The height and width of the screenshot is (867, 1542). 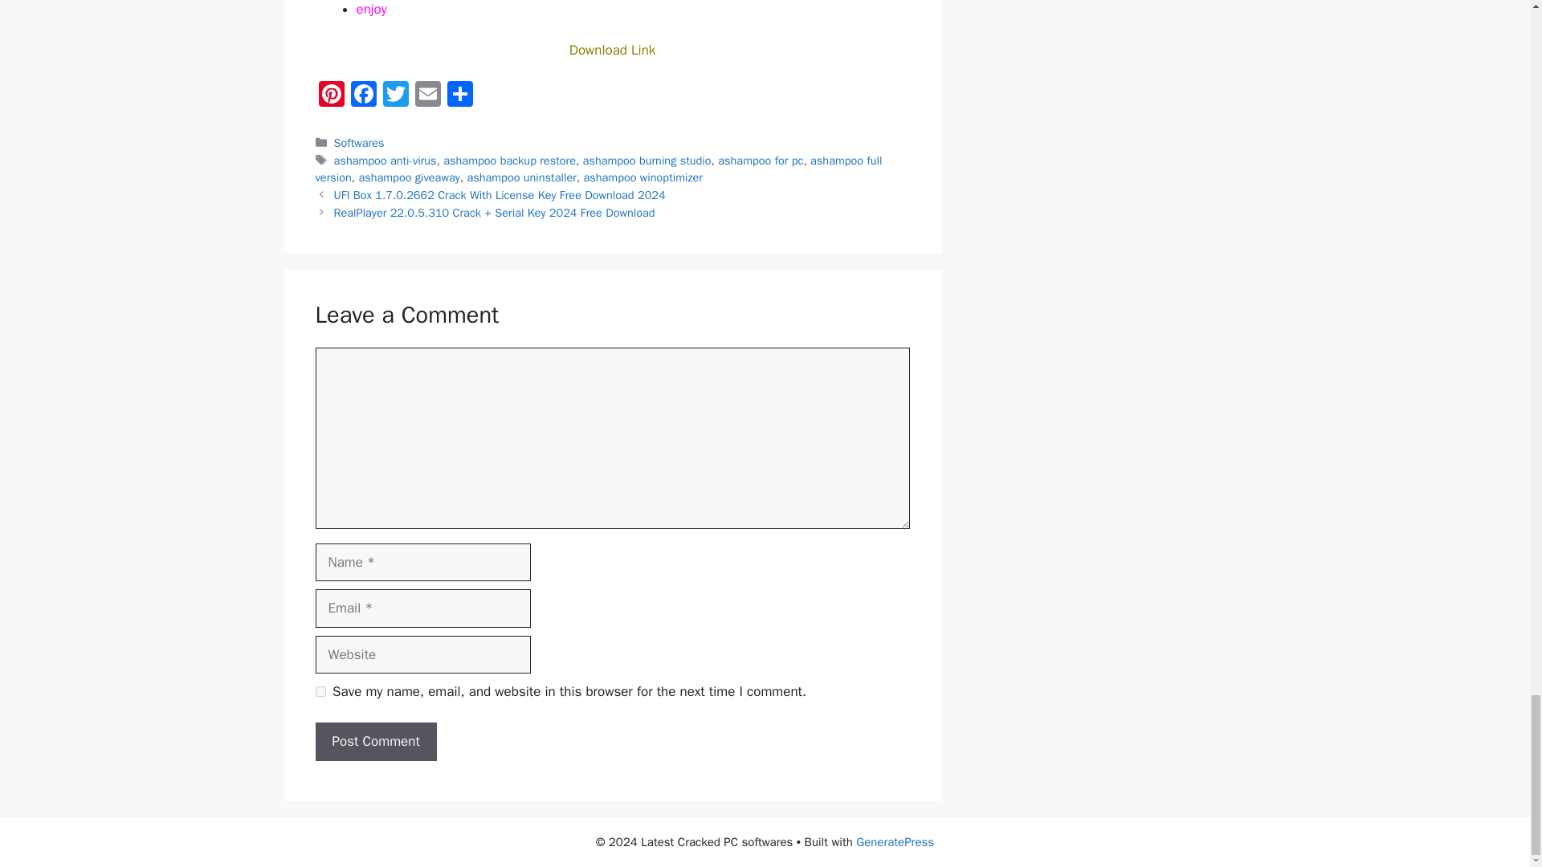 I want to click on yes, so click(x=320, y=692).